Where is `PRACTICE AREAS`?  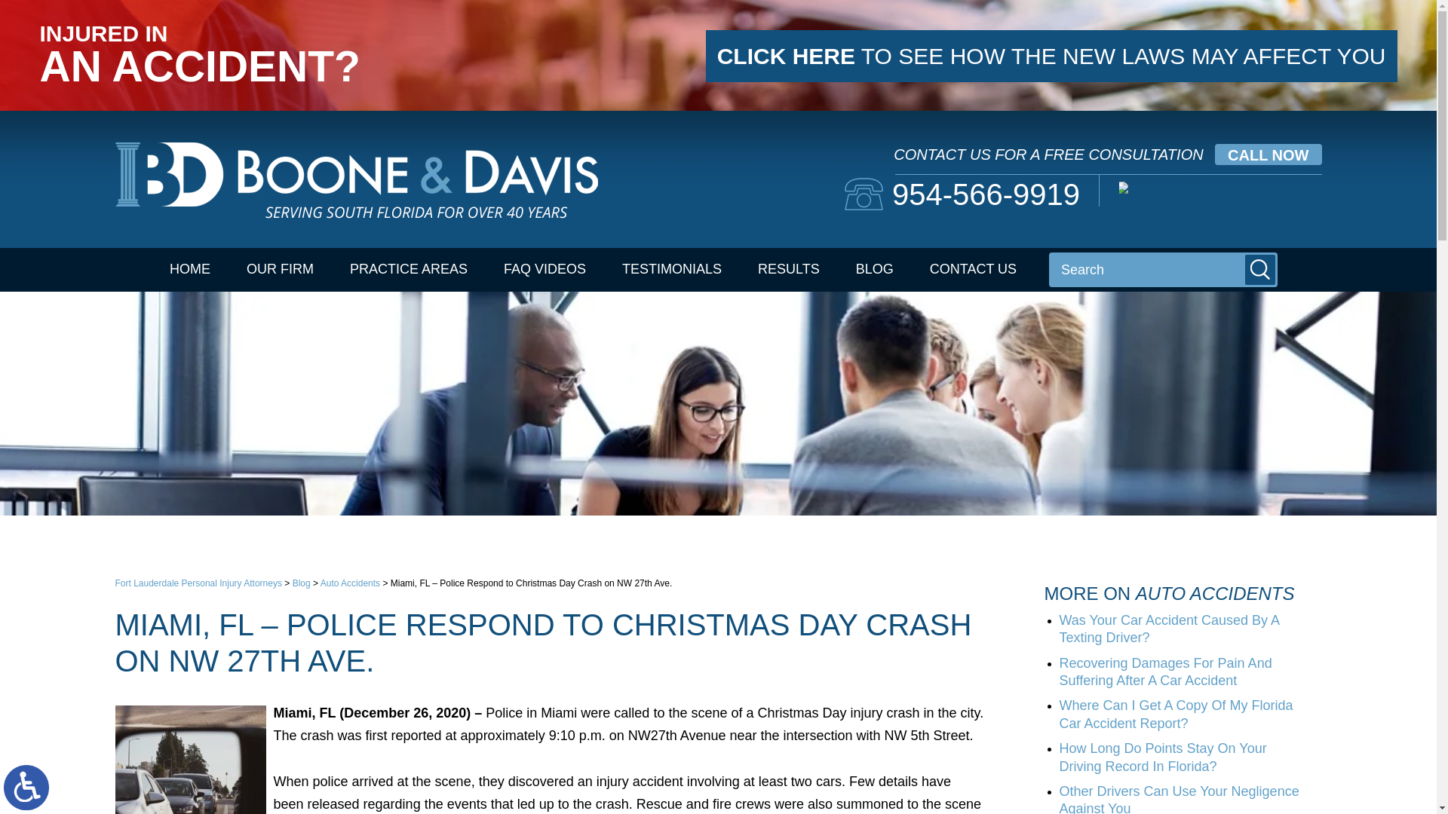 PRACTICE AREAS is located at coordinates (408, 270).